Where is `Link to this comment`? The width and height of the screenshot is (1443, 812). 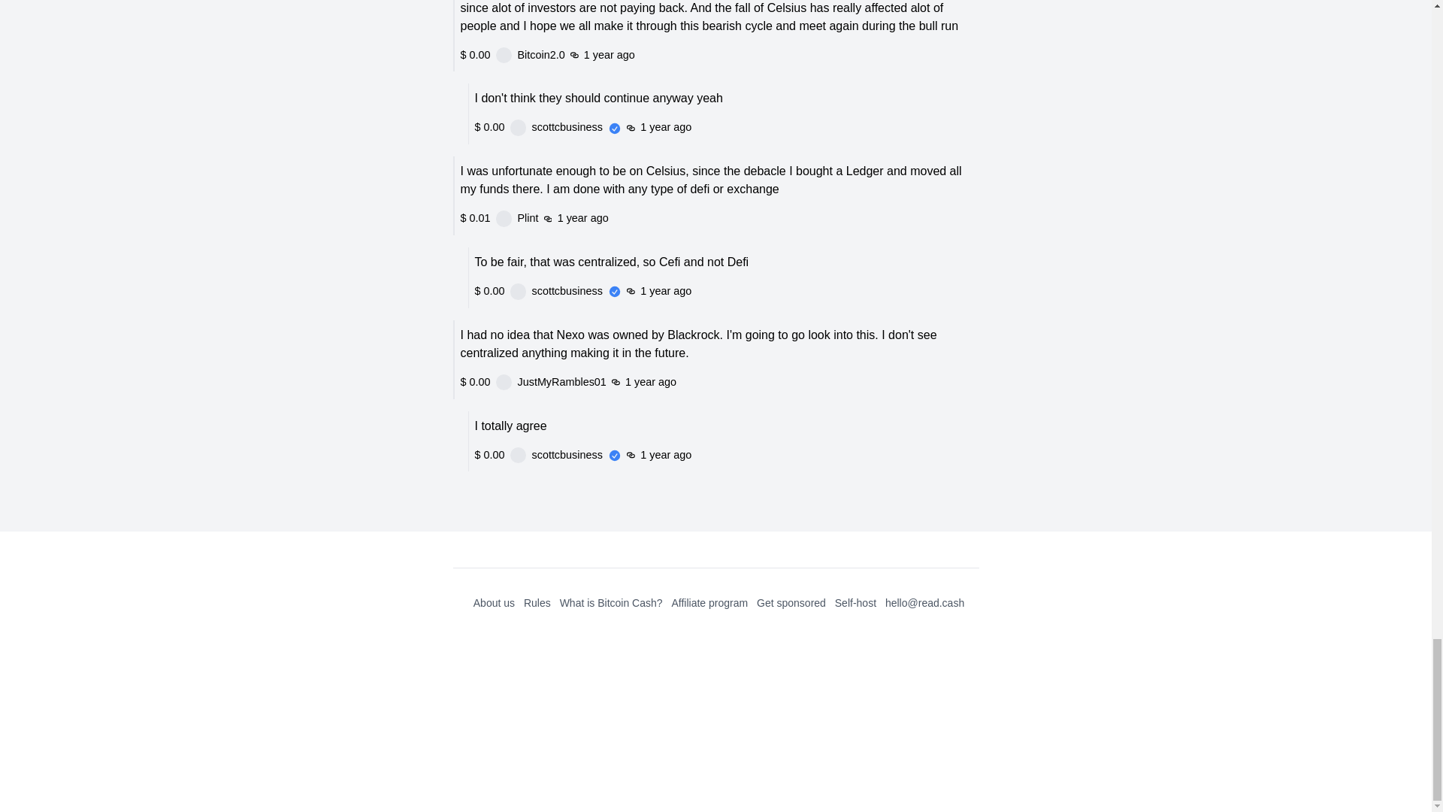
Link to this comment is located at coordinates (626, 290).